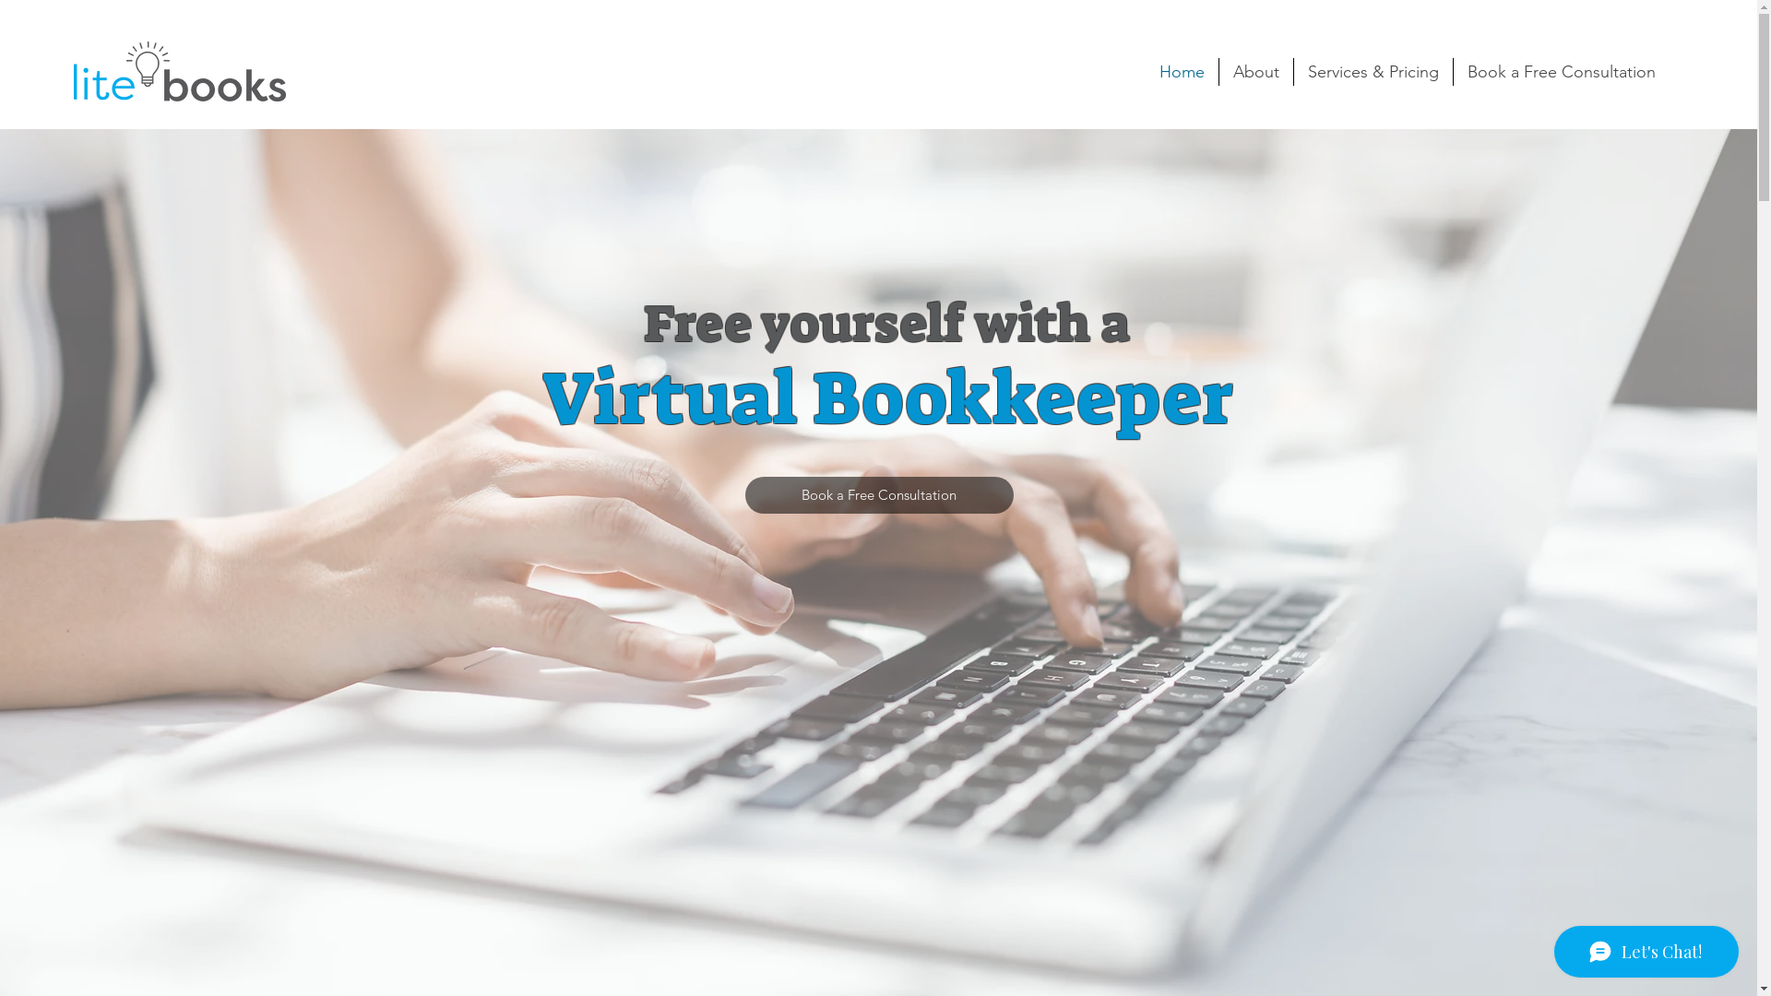 This screenshot has height=996, width=1771. I want to click on Home, so click(1183, 72).